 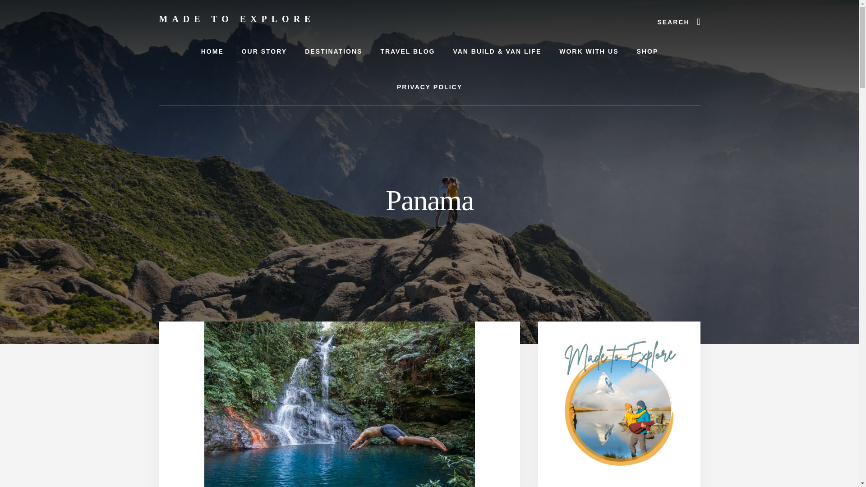 What do you see at coordinates (407, 51) in the screenshot?
I see `TRAVEL BLOG` at bounding box center [407, 51].